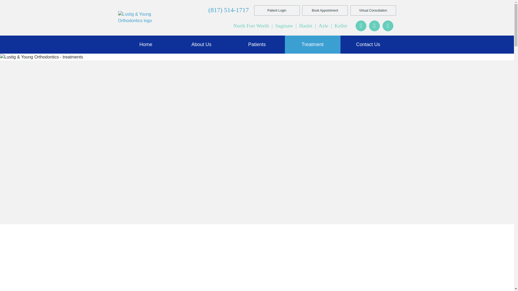  What do you see at coordinates (388, 26) in the screenshot?
I see `Instagram` at bounding box center [388, 26].